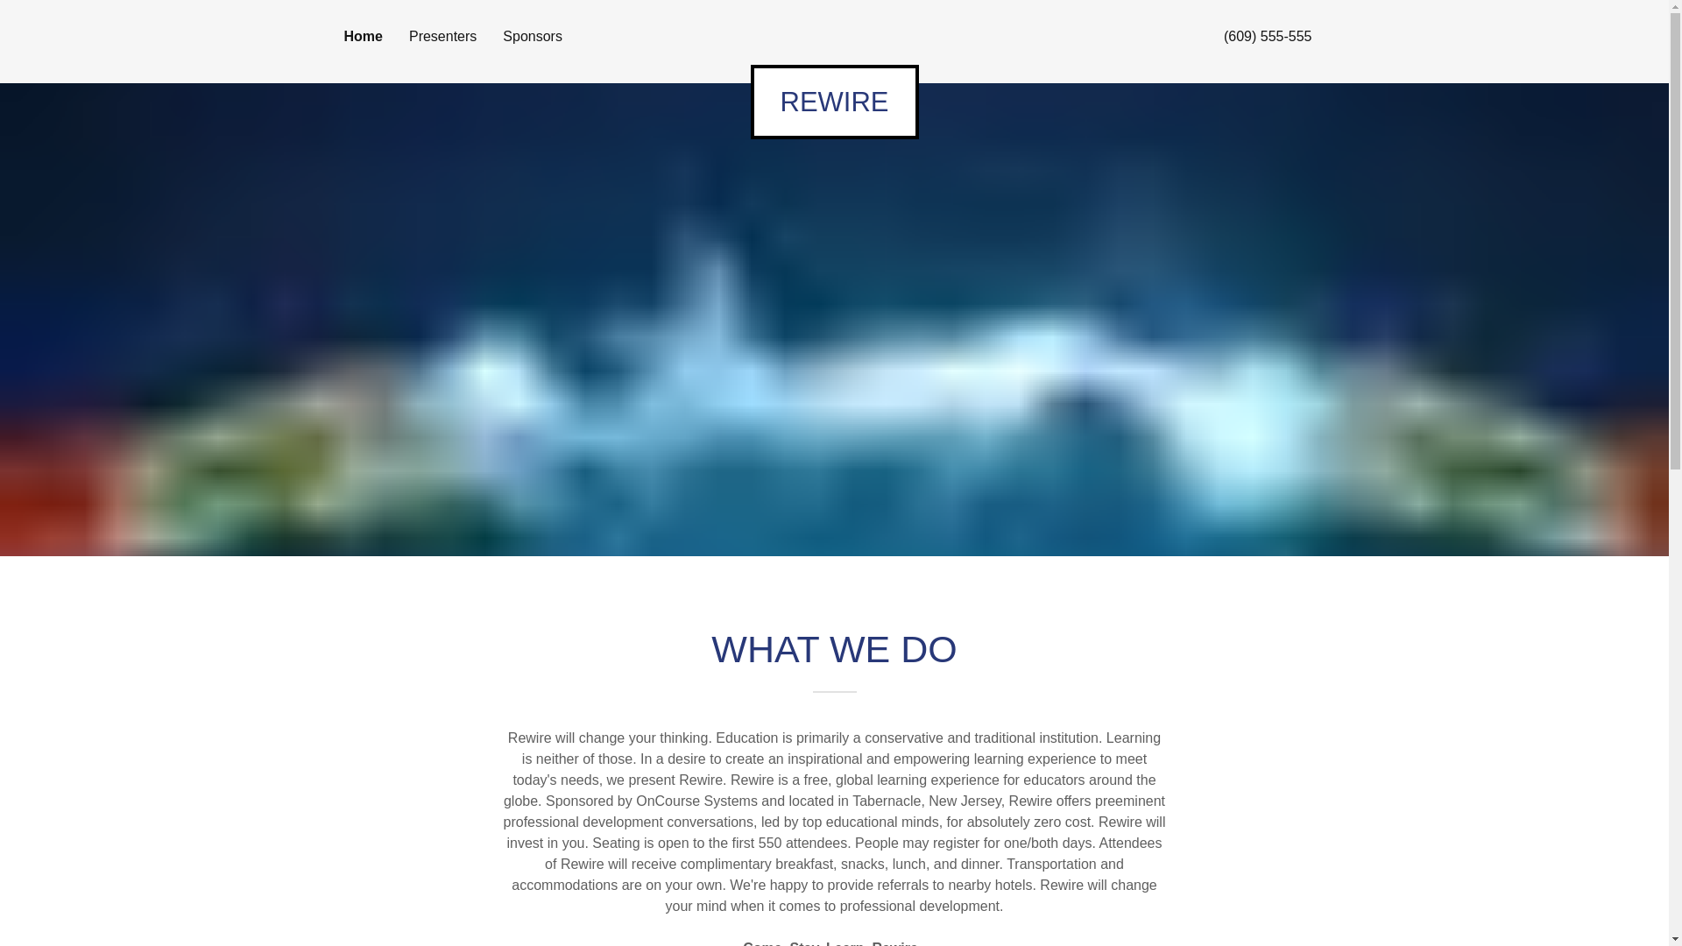 The image size is (1682, 946). I want to click on Sponsors, so click(533, 37).